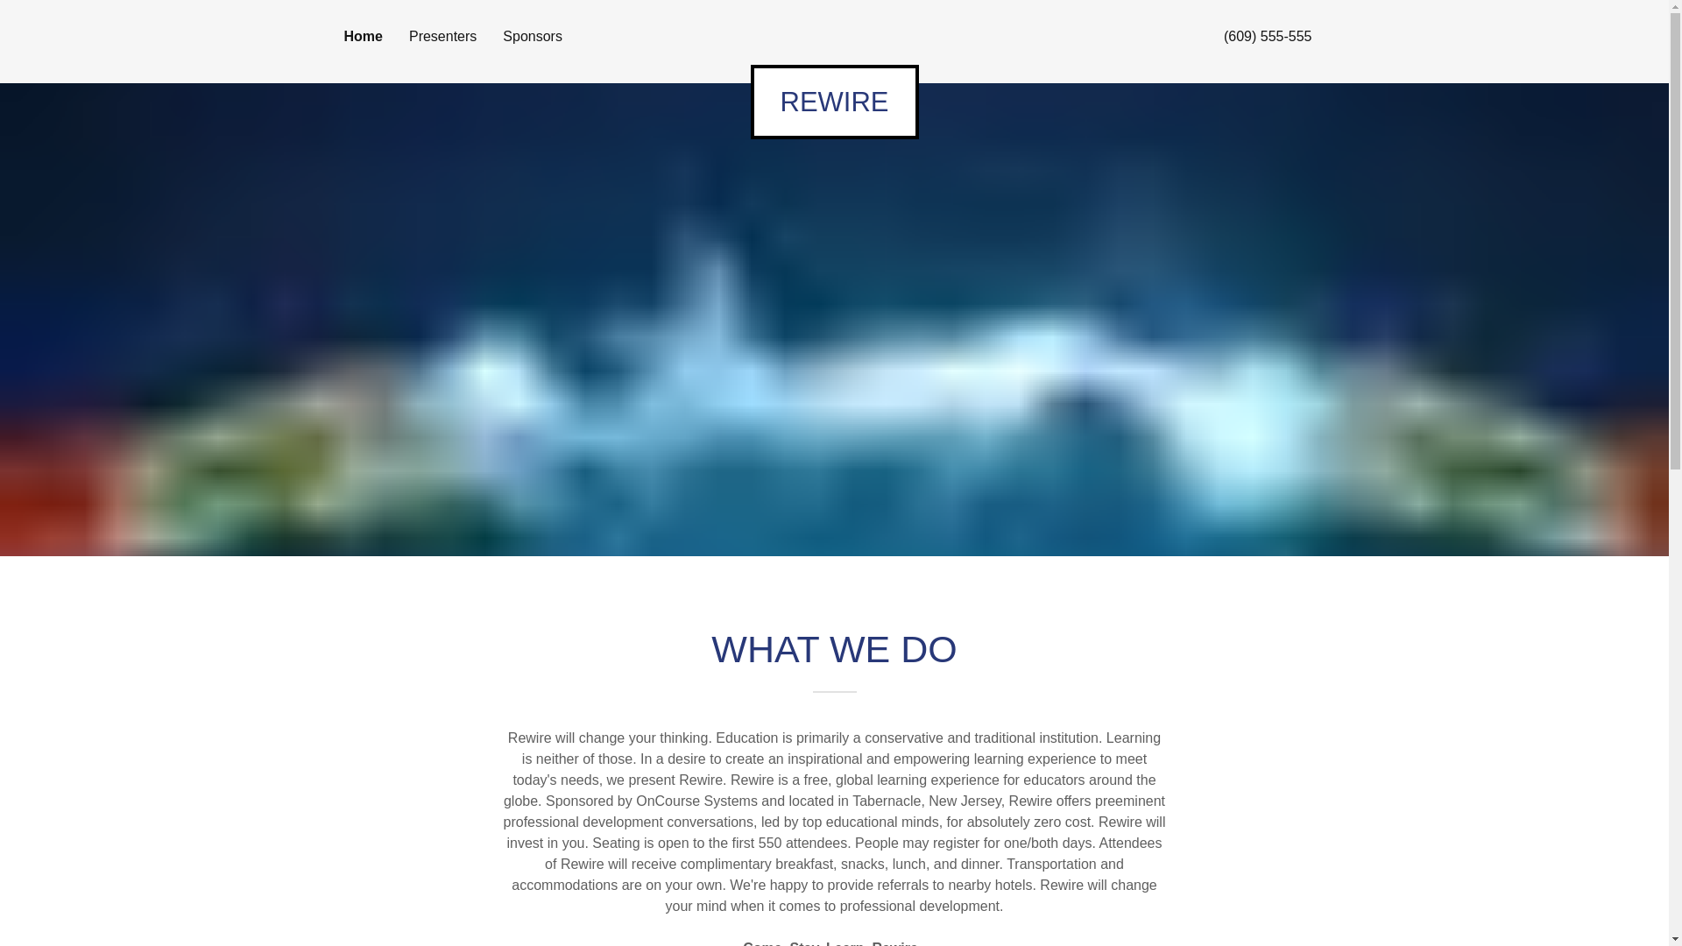 The image size is (1682, 946). I want to click on Sponsors, so click(533, 37).